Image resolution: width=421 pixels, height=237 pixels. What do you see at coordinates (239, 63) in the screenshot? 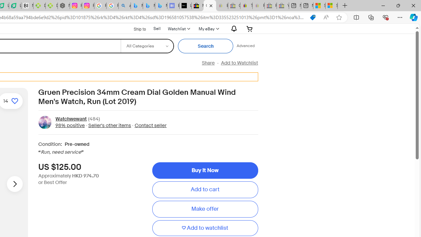
I see `Add to Watchlist` at bounding box center [239, 63].